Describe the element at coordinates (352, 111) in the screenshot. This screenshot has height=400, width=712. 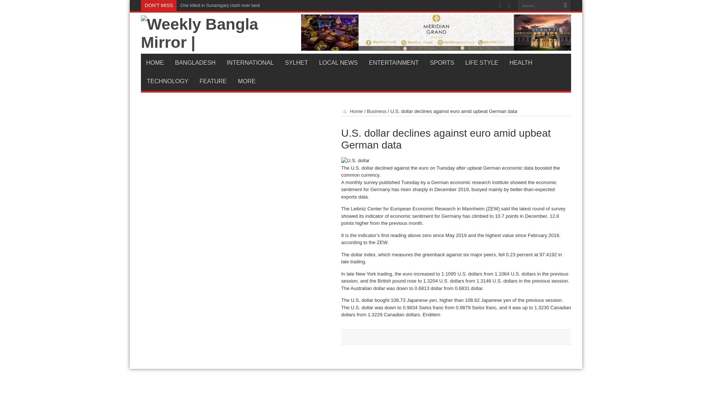
I see `Home` at that location.